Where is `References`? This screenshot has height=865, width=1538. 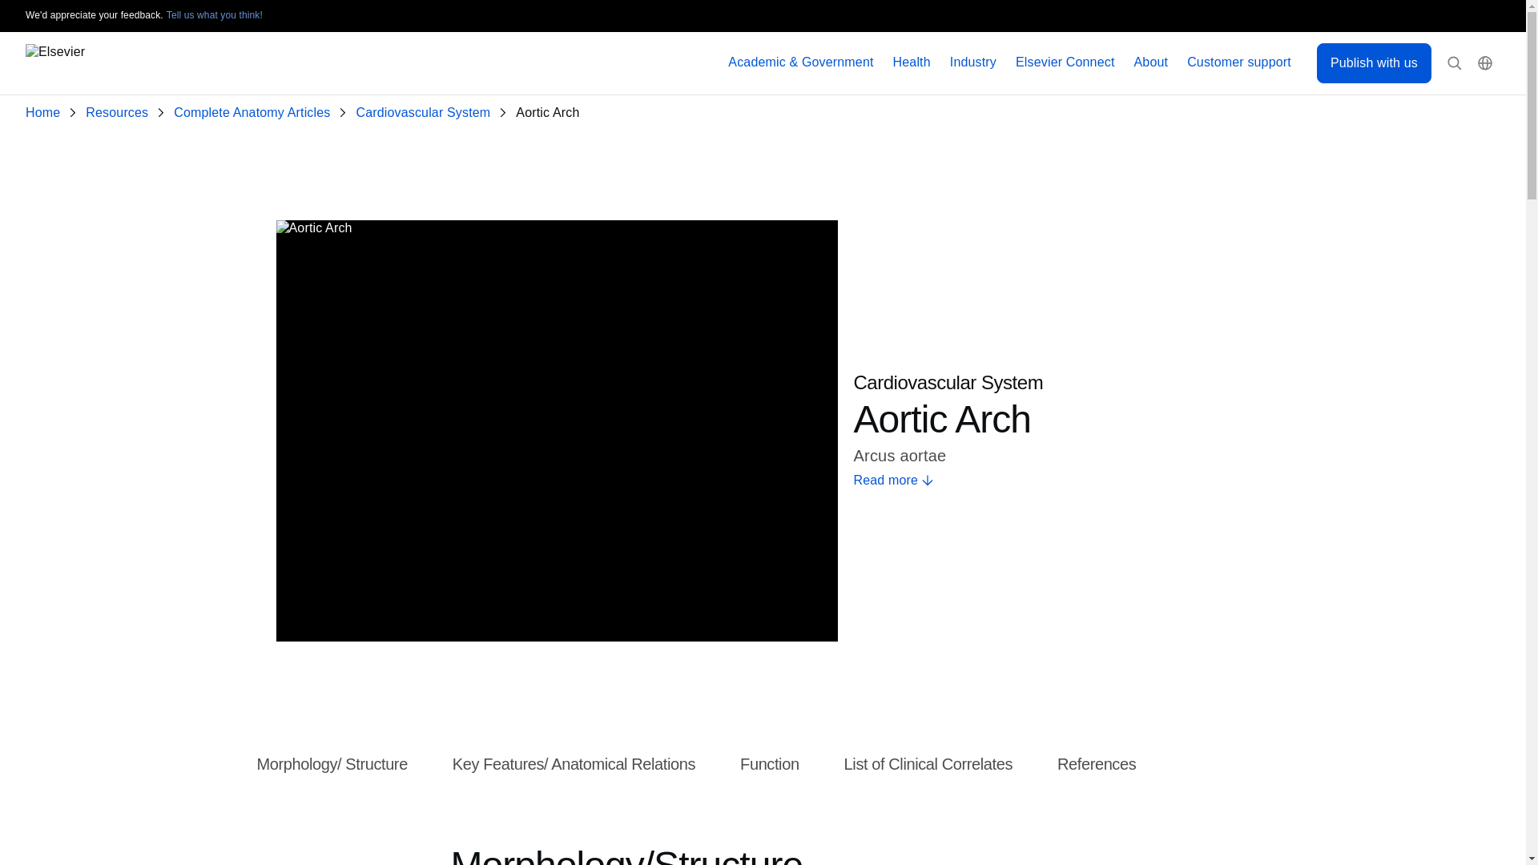 References is located at coordinates (1097, 765).